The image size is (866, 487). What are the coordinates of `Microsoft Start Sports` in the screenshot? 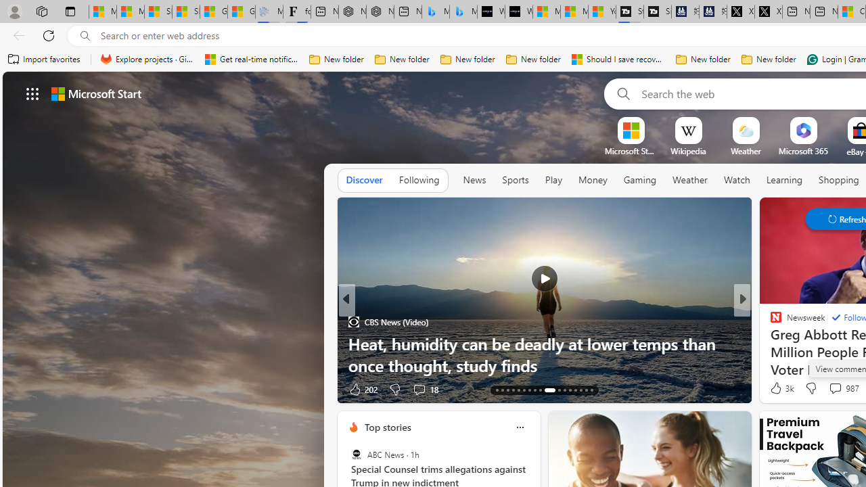 It's located at (631, 151).